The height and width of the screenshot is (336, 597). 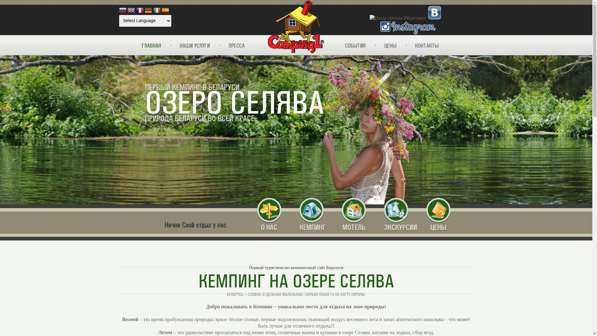 I want to click on English, so click(x=131, y=11).